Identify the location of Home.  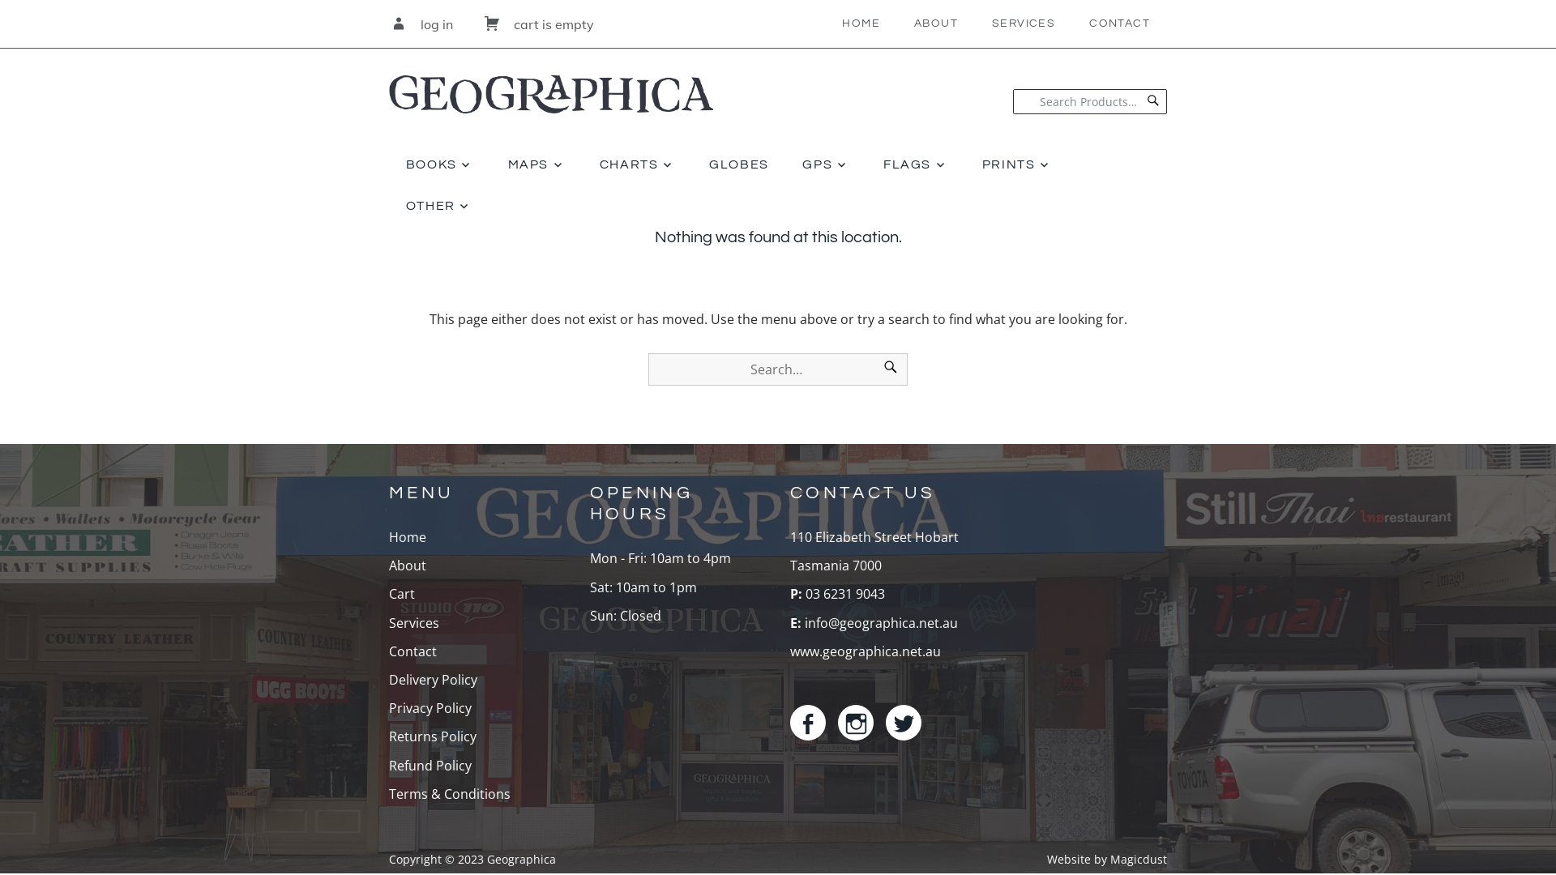
(408, 537).